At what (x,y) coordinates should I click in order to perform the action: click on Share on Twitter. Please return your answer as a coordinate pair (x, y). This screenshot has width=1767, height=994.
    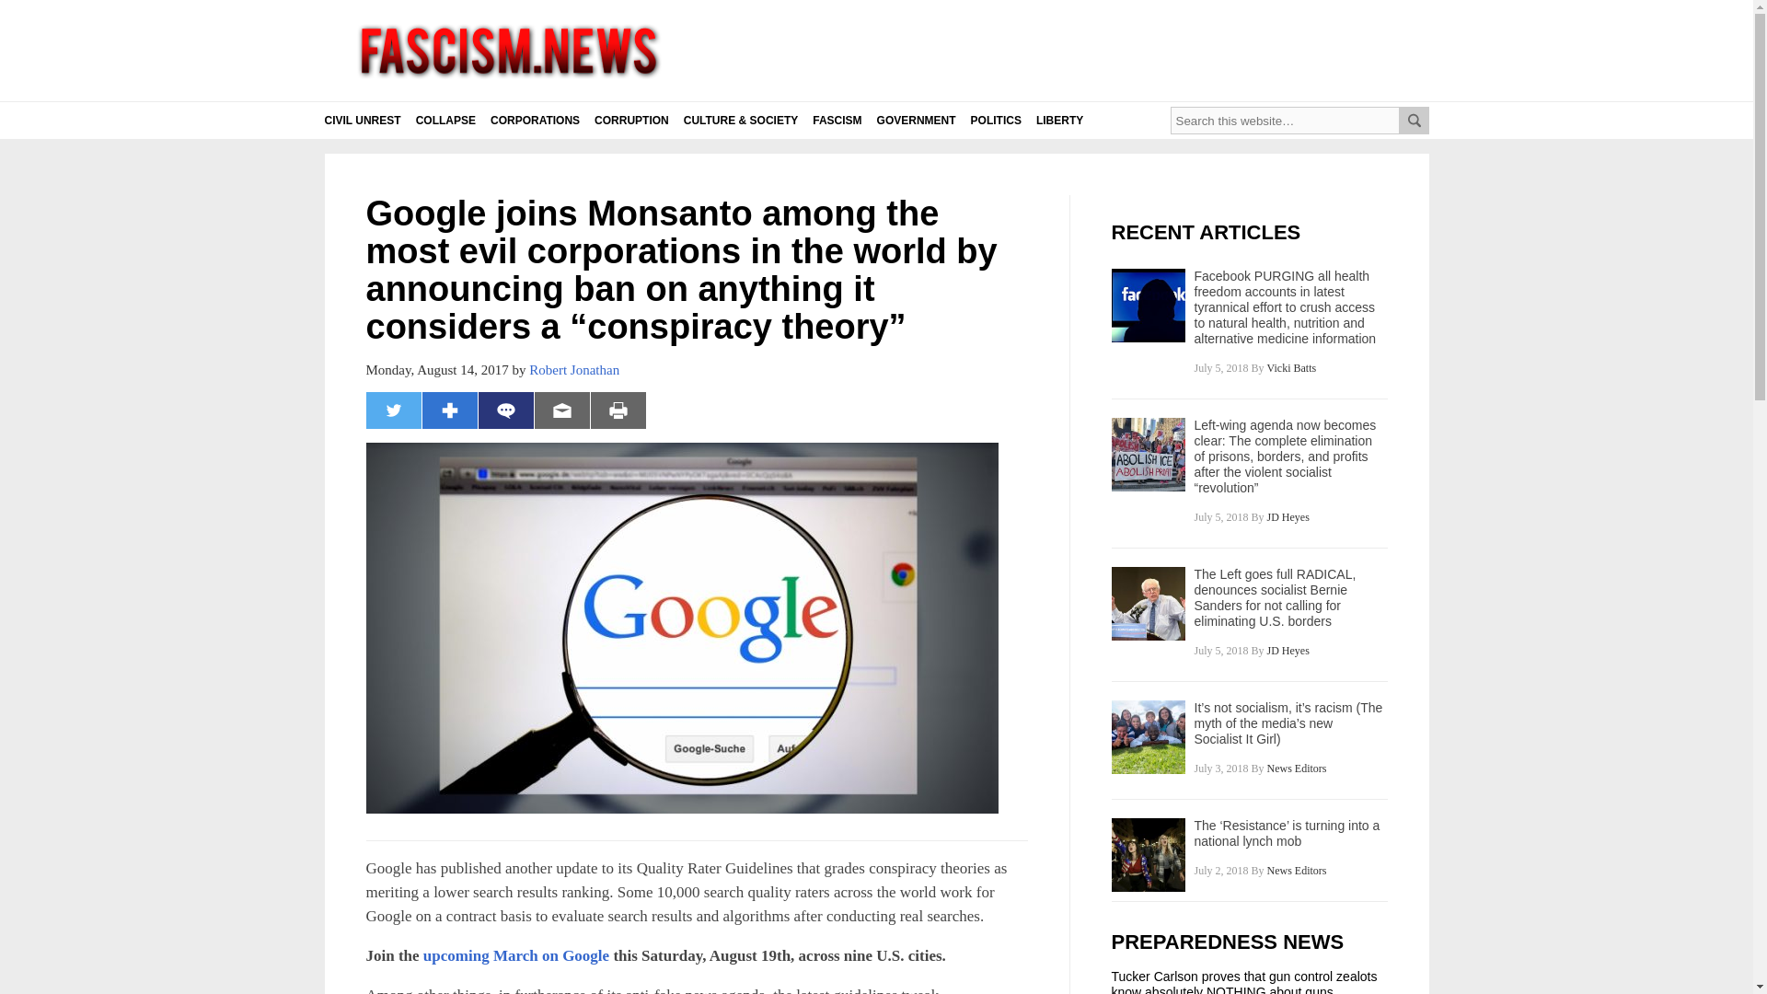
    Looking at the image, I should click on (394, 410).